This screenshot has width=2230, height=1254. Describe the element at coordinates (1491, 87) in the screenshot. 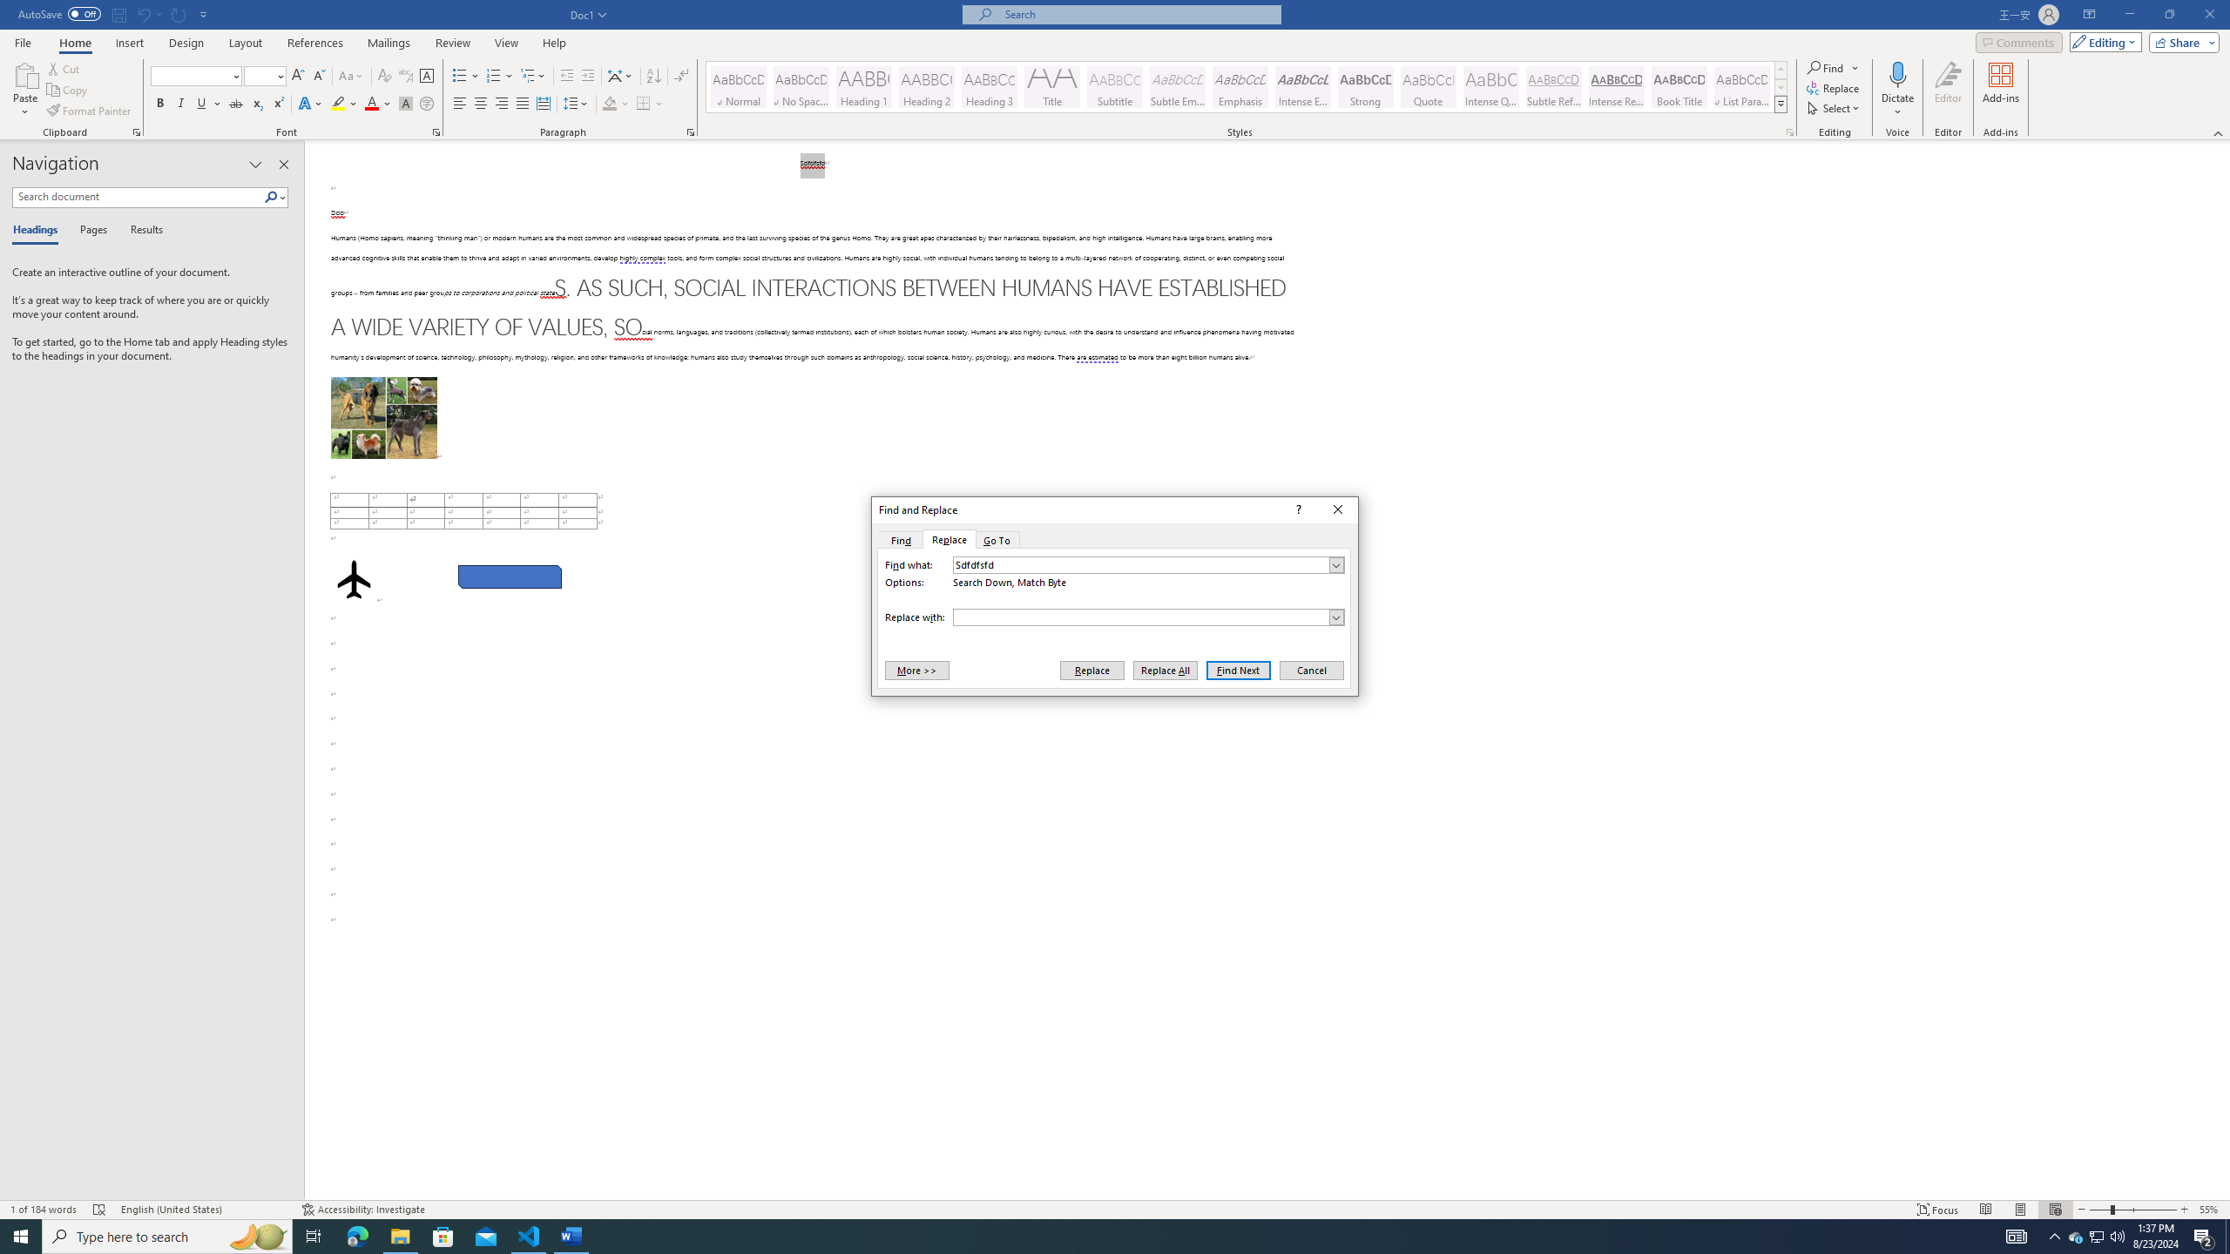

I see `Intense Quote` at that location.